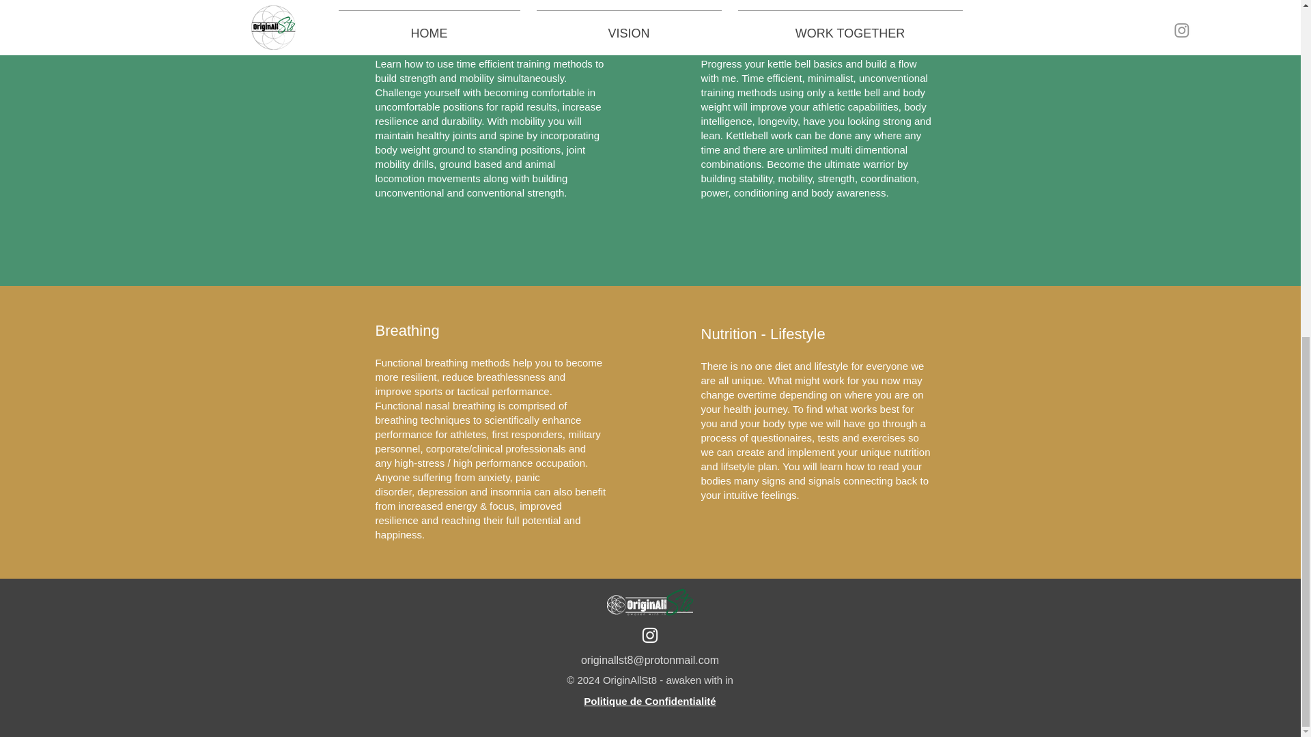 Image resolution: width=1311 pixels, height=737 pixels. Describe the element at coordinates (488, 441) in the screenshot. I see `first responders, military personnel` at that location.